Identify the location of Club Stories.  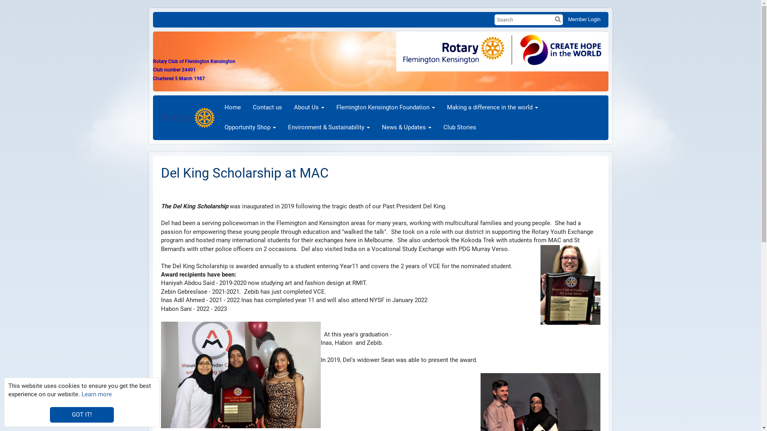
(460, 128).